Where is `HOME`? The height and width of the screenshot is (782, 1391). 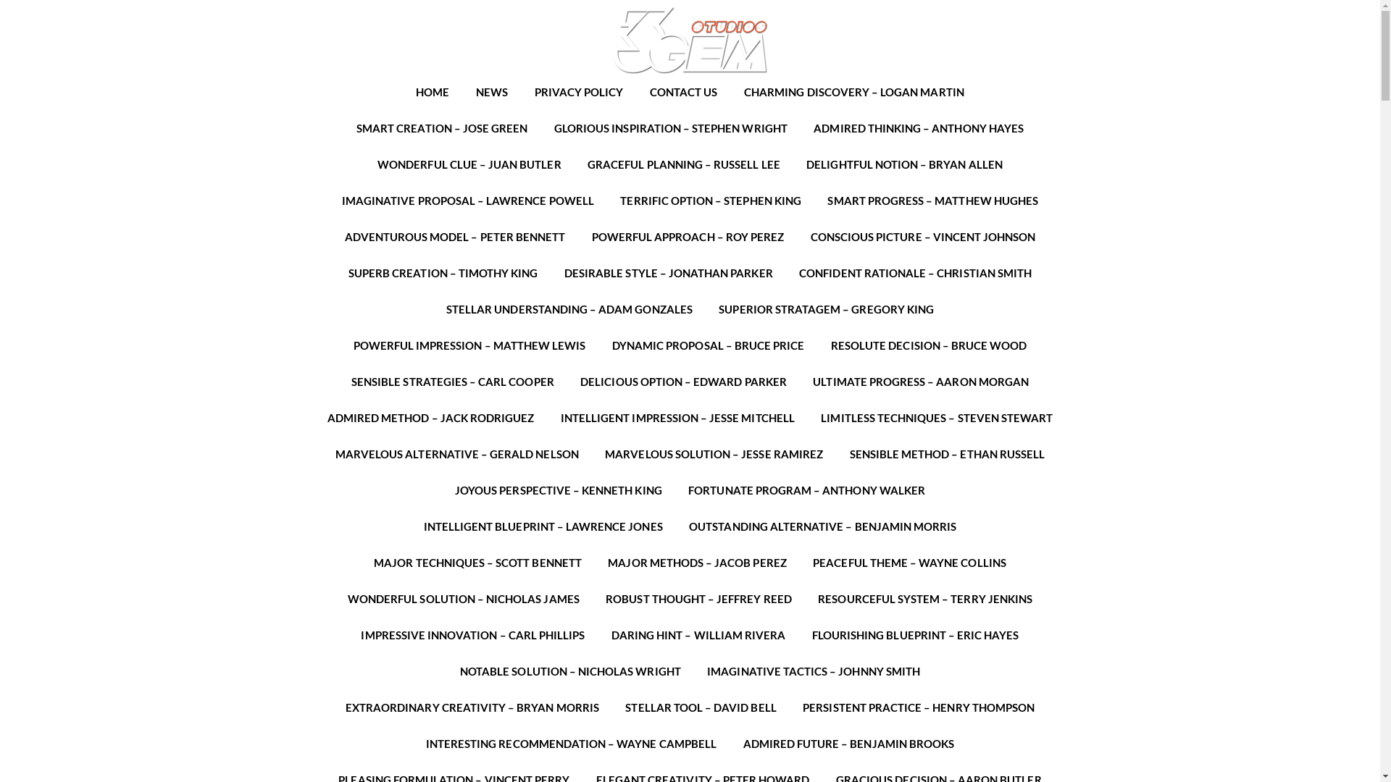 HOME is located at coordinates (433, 92).